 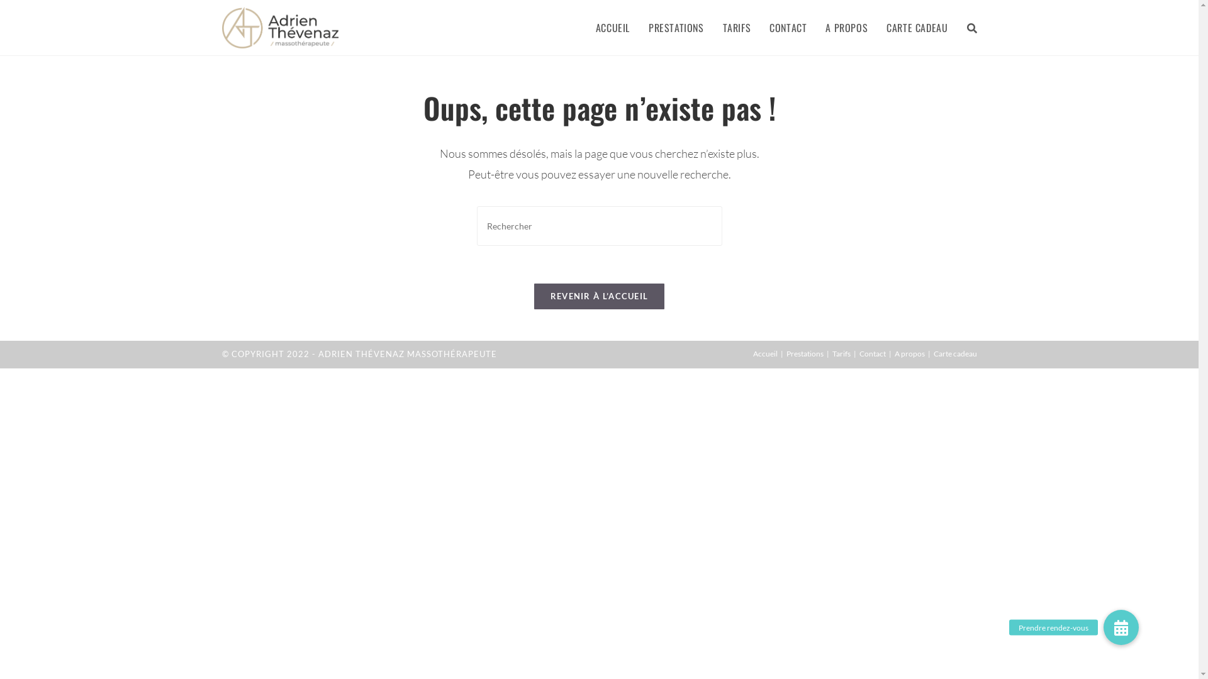 I want to click on PRESTATIONS, so click(x=676, y=28).